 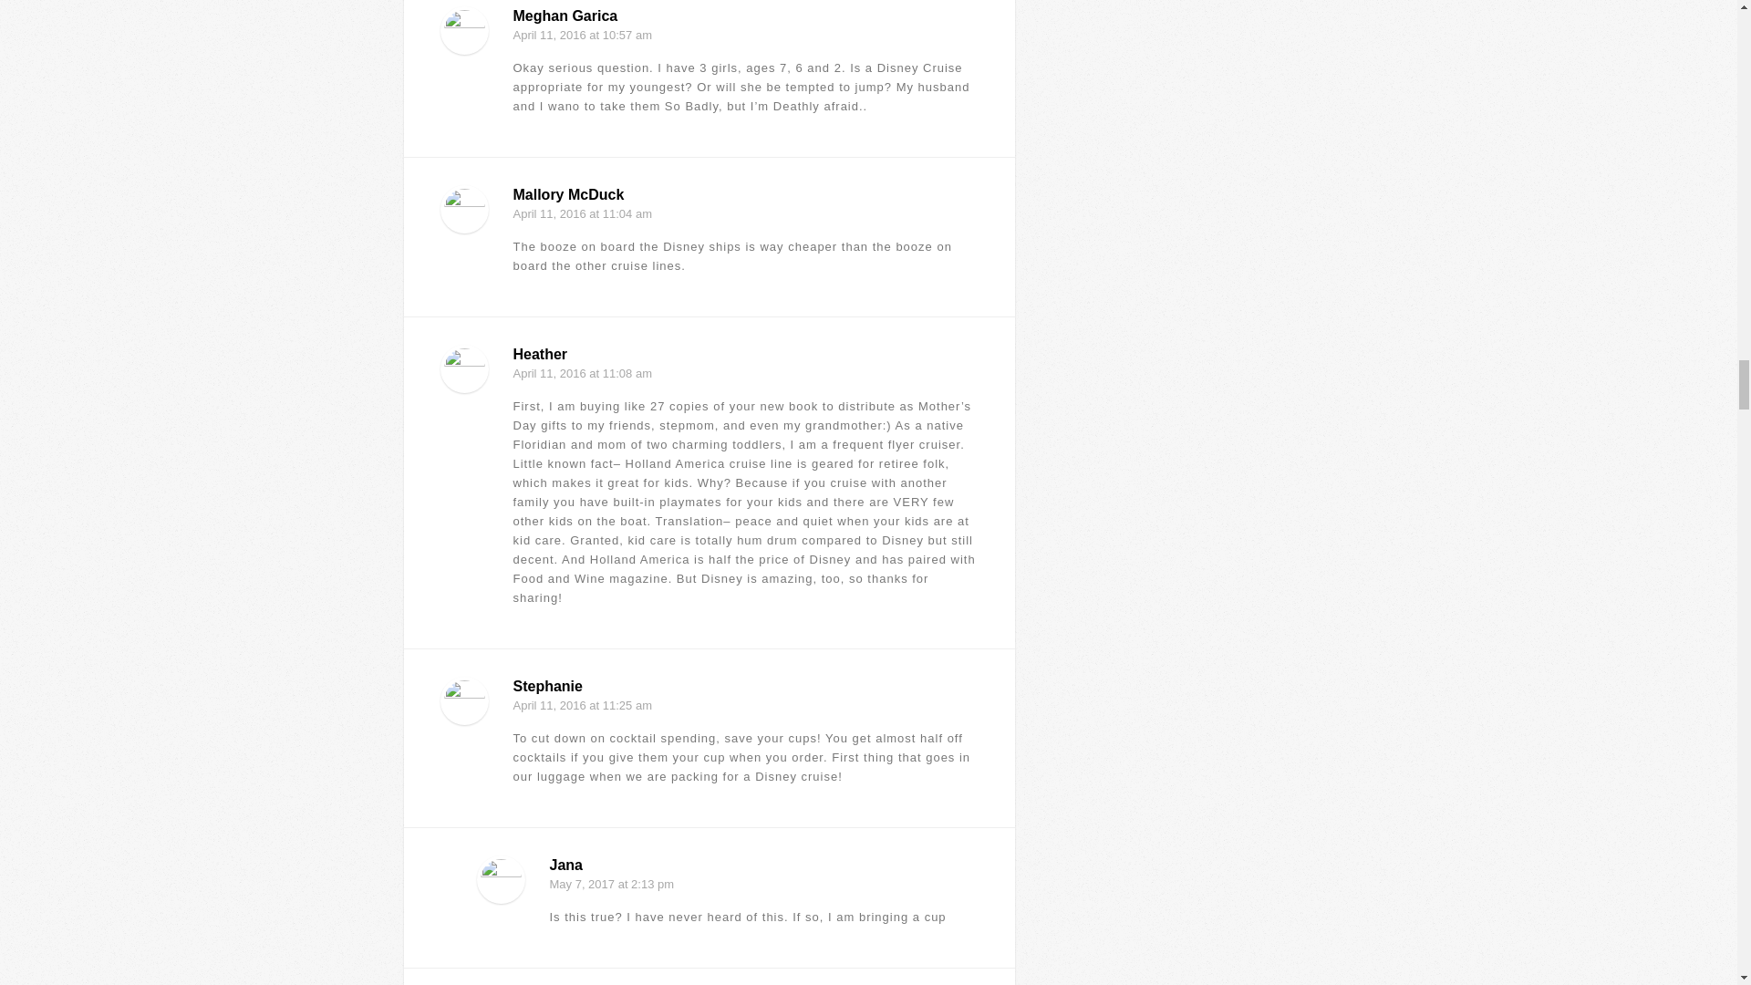 What do you see at coordinates (969, 122) in the screenshot?
I see `Comment Permalink` at bounding box center [969, 122].